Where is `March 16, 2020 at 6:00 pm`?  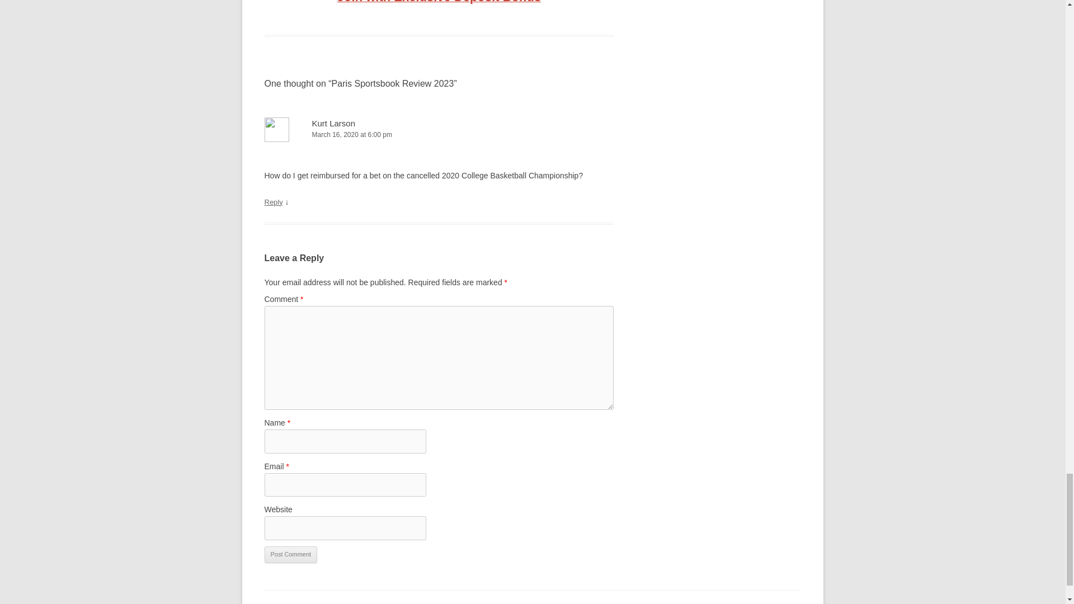
March 16, 2020 at 6:00 pm is located at coordinates (439, 135).